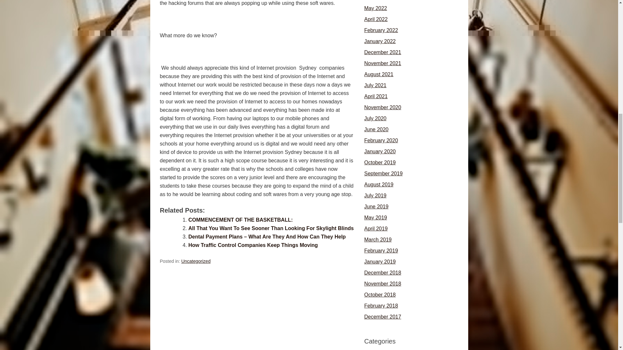 The image size is (623, 350). Describe the element at coordinates (376, 19) in the screenshot. I see `April 2022` at that location.